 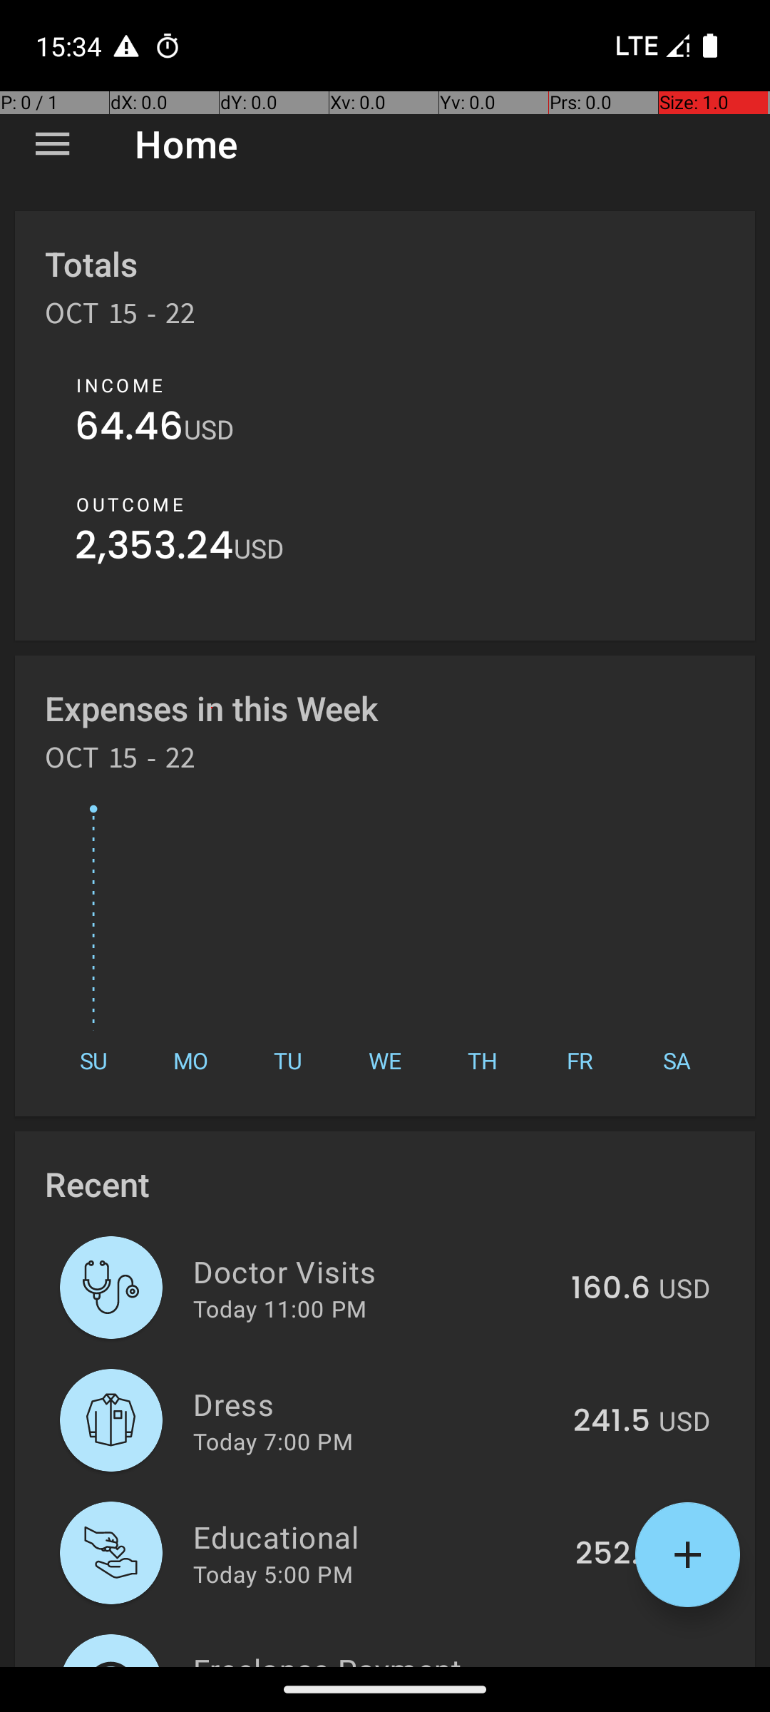 What do you see at coordinates (279, 1308) in the screenshot?
I see `Today 11:00 PM` at bounding box center [279, 1308].